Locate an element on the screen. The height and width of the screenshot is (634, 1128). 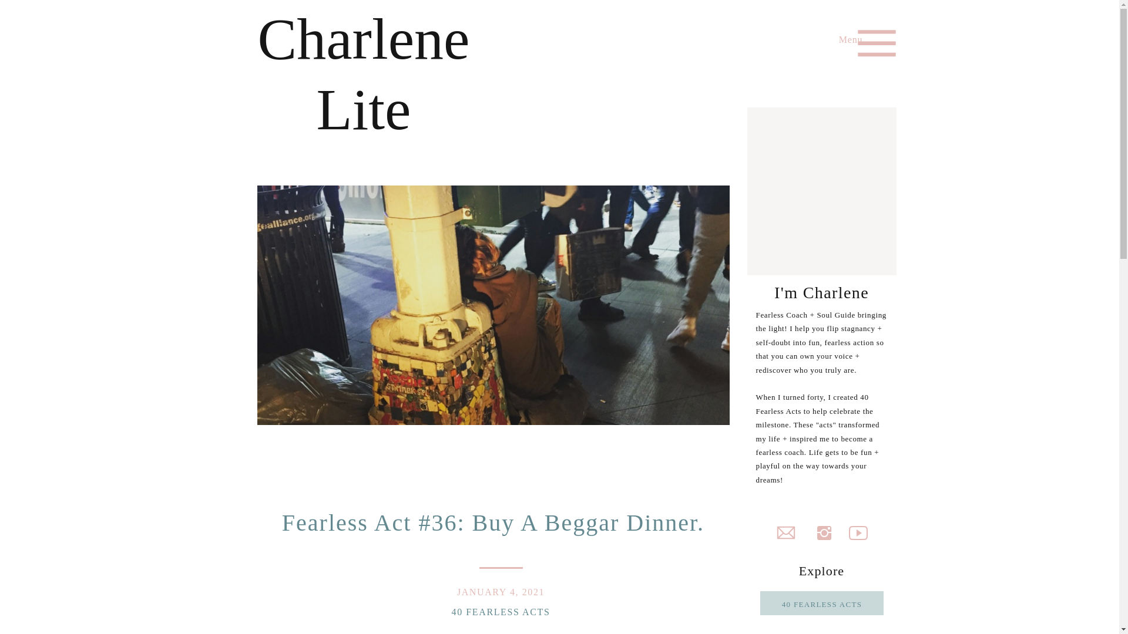
Charlene Lite is located at coordinates (363, 38).